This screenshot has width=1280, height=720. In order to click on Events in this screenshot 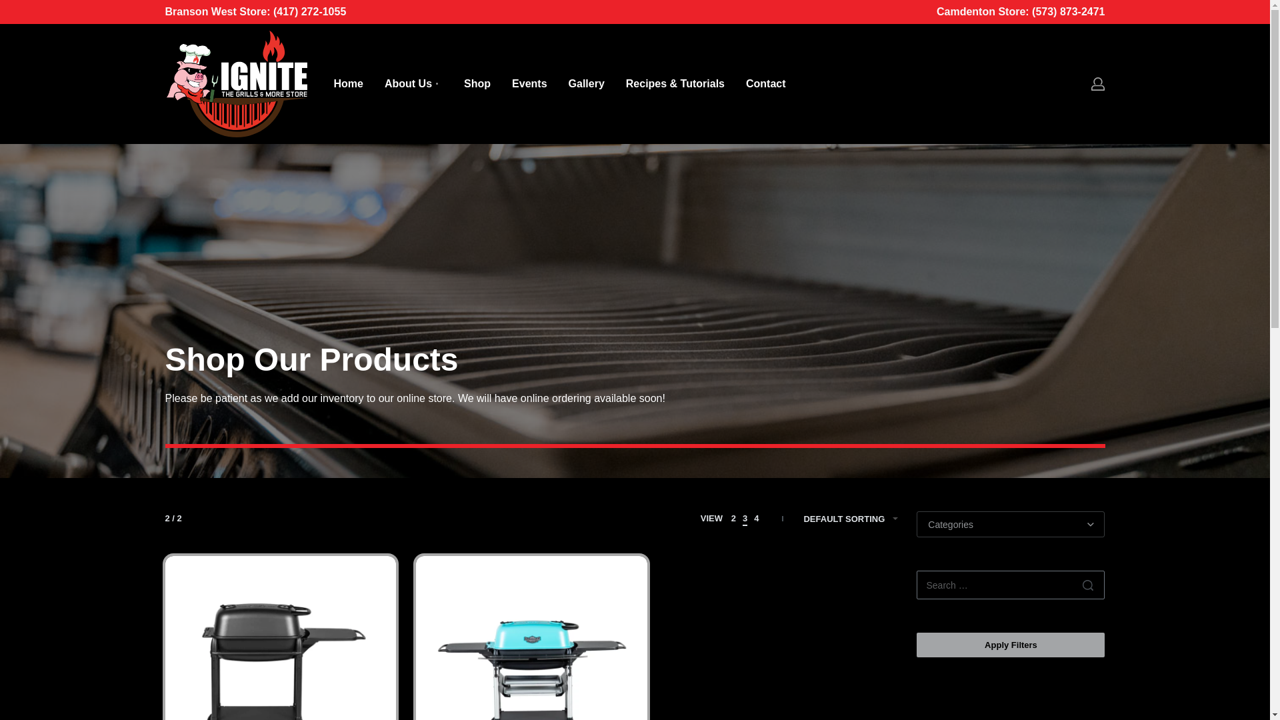, I will do `click(529, 84)`.